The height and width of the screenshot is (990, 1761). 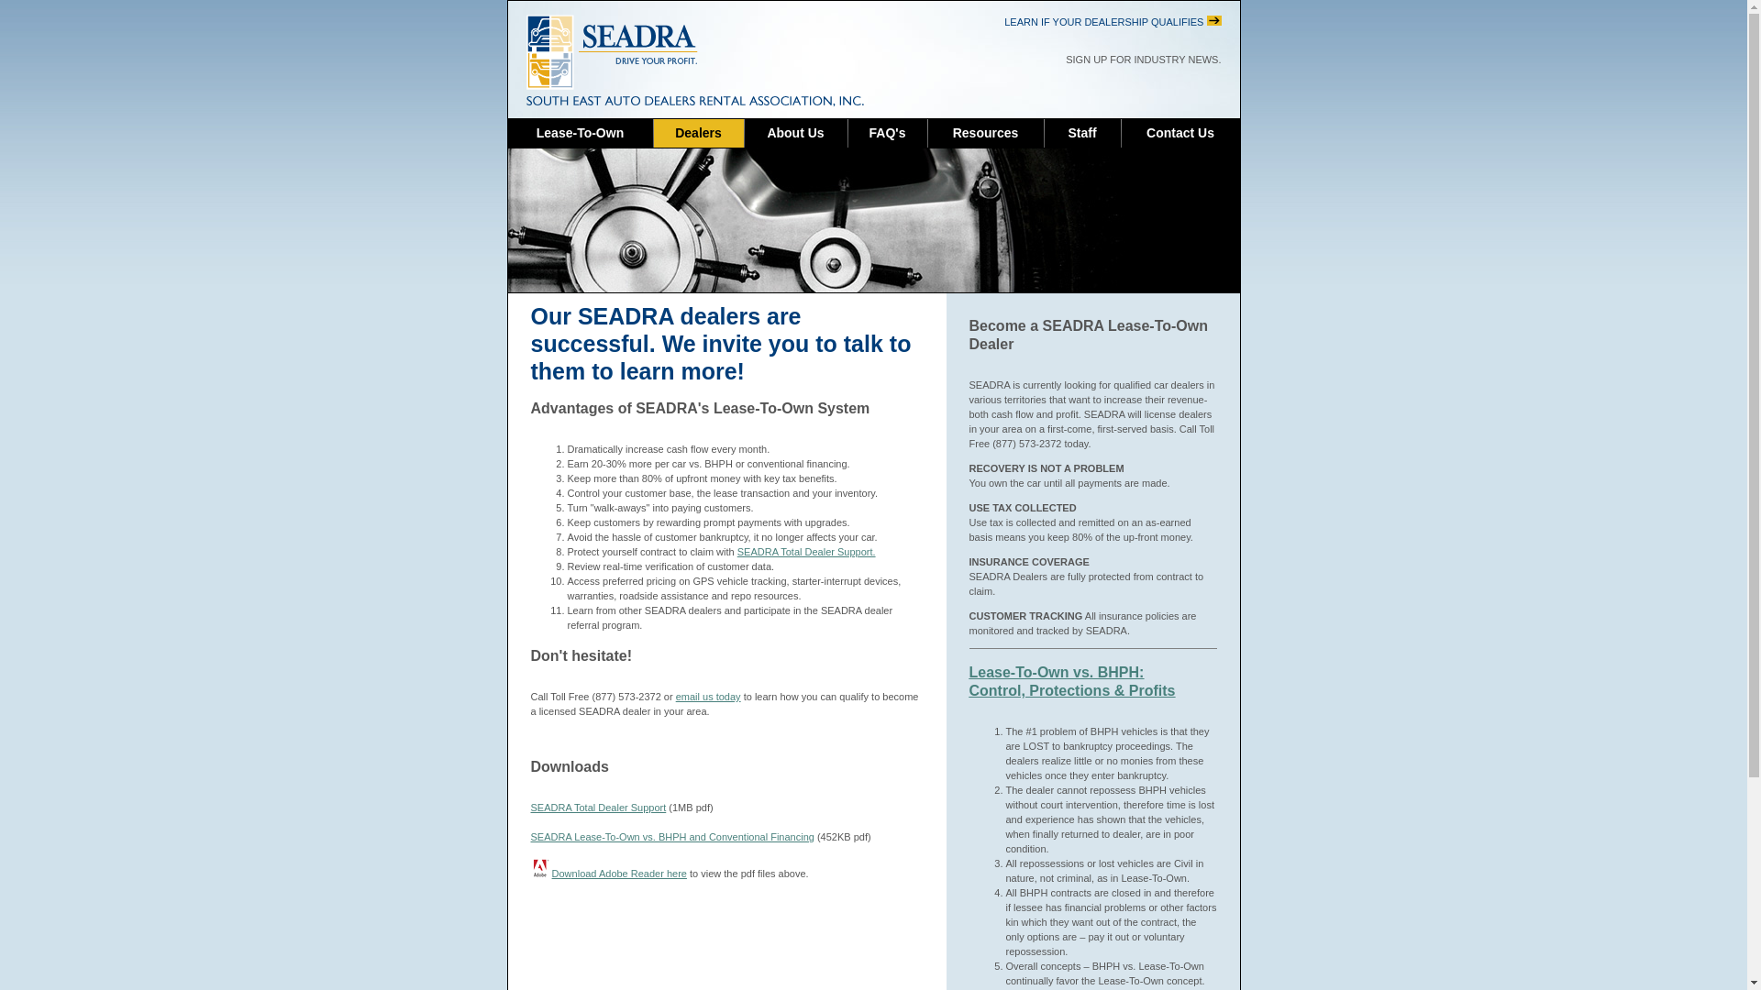 I want to click on Download Adobe Reader here, so click(x=619, y=874).